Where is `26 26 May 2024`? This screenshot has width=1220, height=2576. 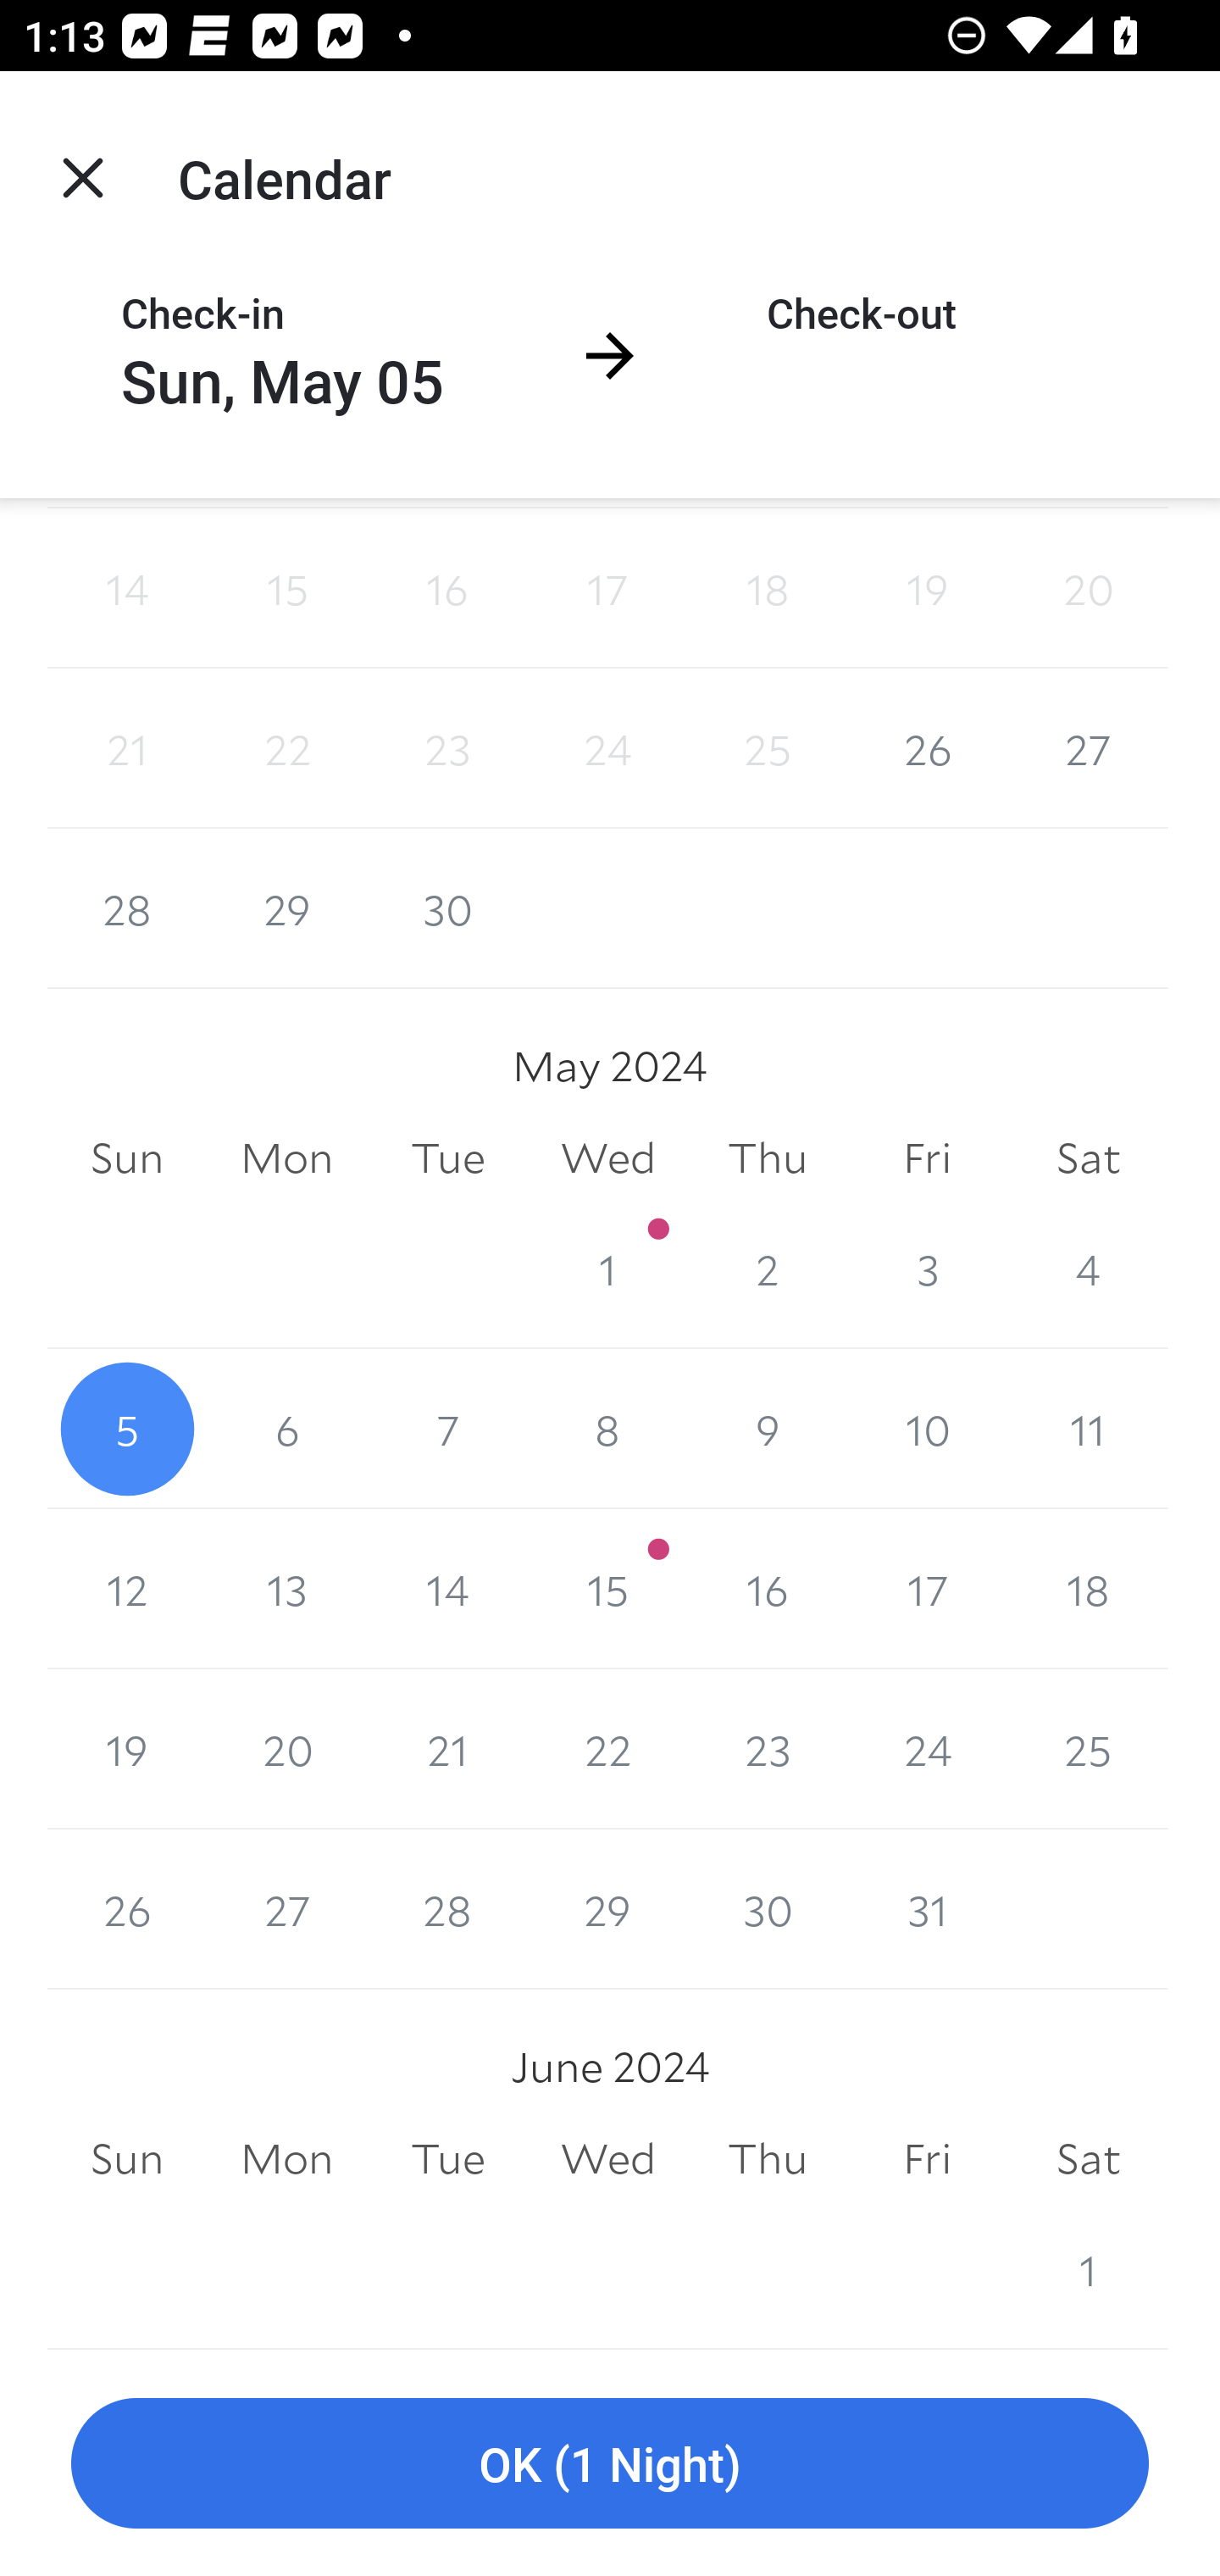
26 26 May 2024 is located at coordinates (127, 1908).